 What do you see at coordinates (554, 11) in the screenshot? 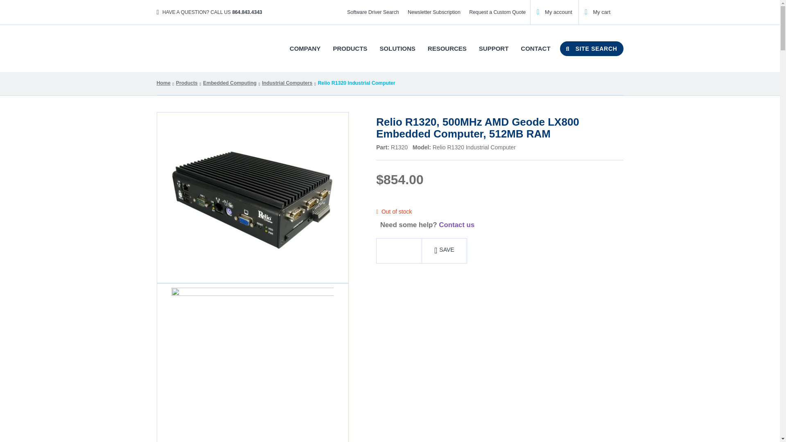
I see `My account` at bounding box center [554, 11].